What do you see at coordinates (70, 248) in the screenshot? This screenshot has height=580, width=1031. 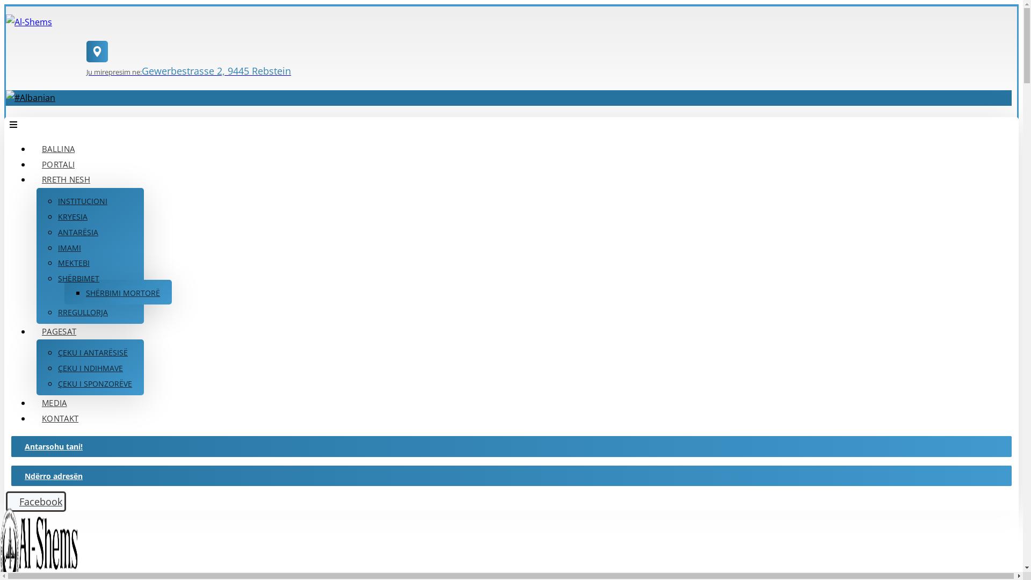 I see `IMAMI` at bounding box center [70, 248].